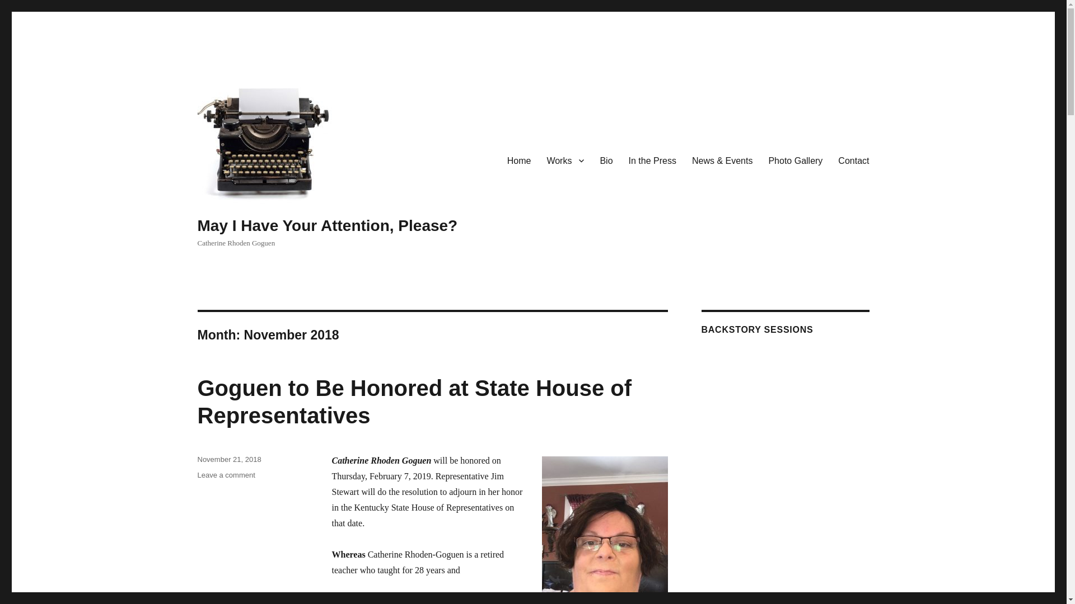  I want to click on In the Press, so click(652, 160).